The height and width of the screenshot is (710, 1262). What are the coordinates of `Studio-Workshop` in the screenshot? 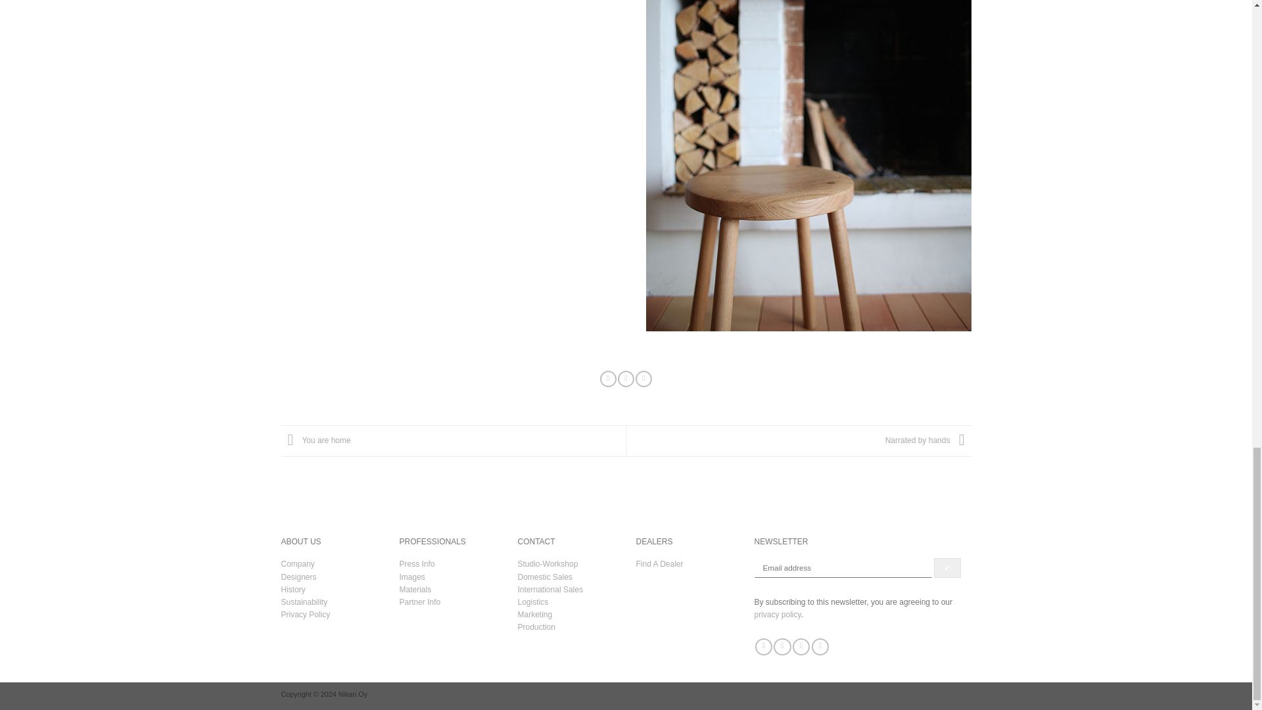 It's located at (548, 564).